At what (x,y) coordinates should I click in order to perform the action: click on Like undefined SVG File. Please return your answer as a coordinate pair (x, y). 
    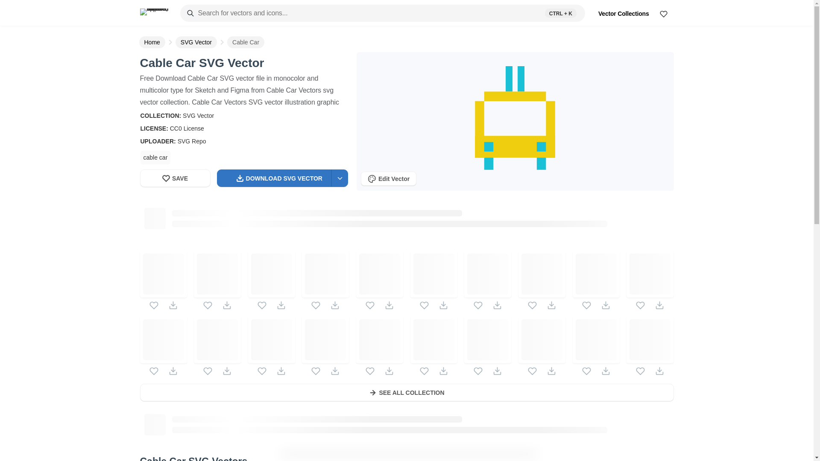
    Looking at the image, I should click on (425, 305).